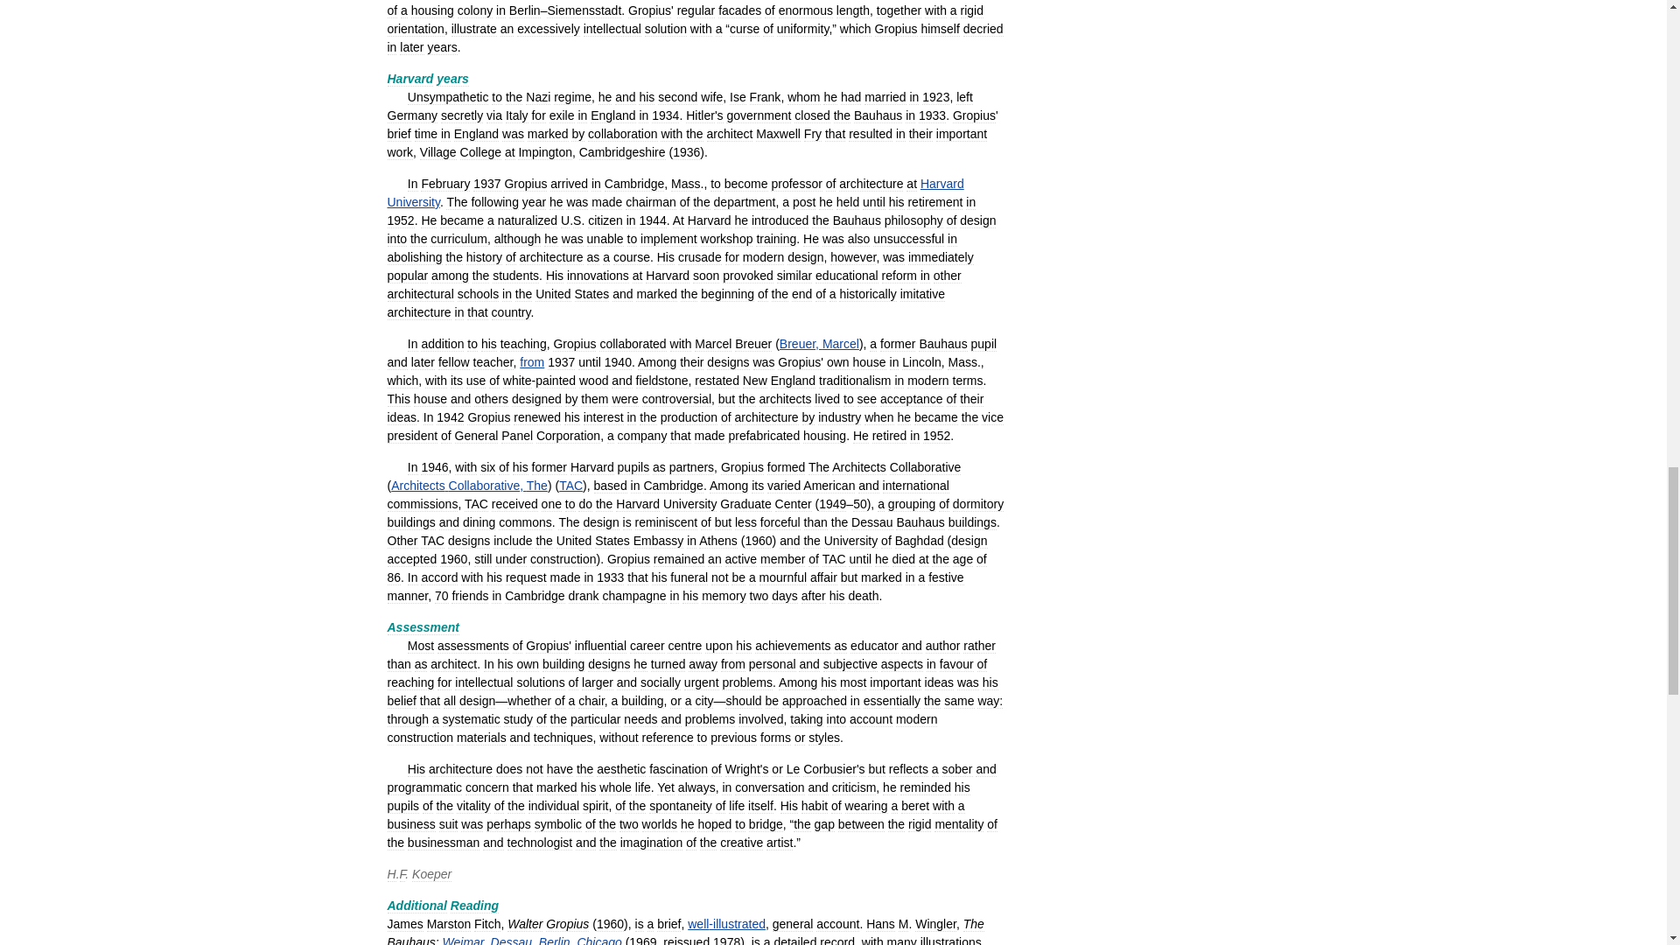 The width and height of the screenshot is (1680, 945). Describe the element at coordinates (463, 940) in the screenshot. I see `Weimar` at that location.